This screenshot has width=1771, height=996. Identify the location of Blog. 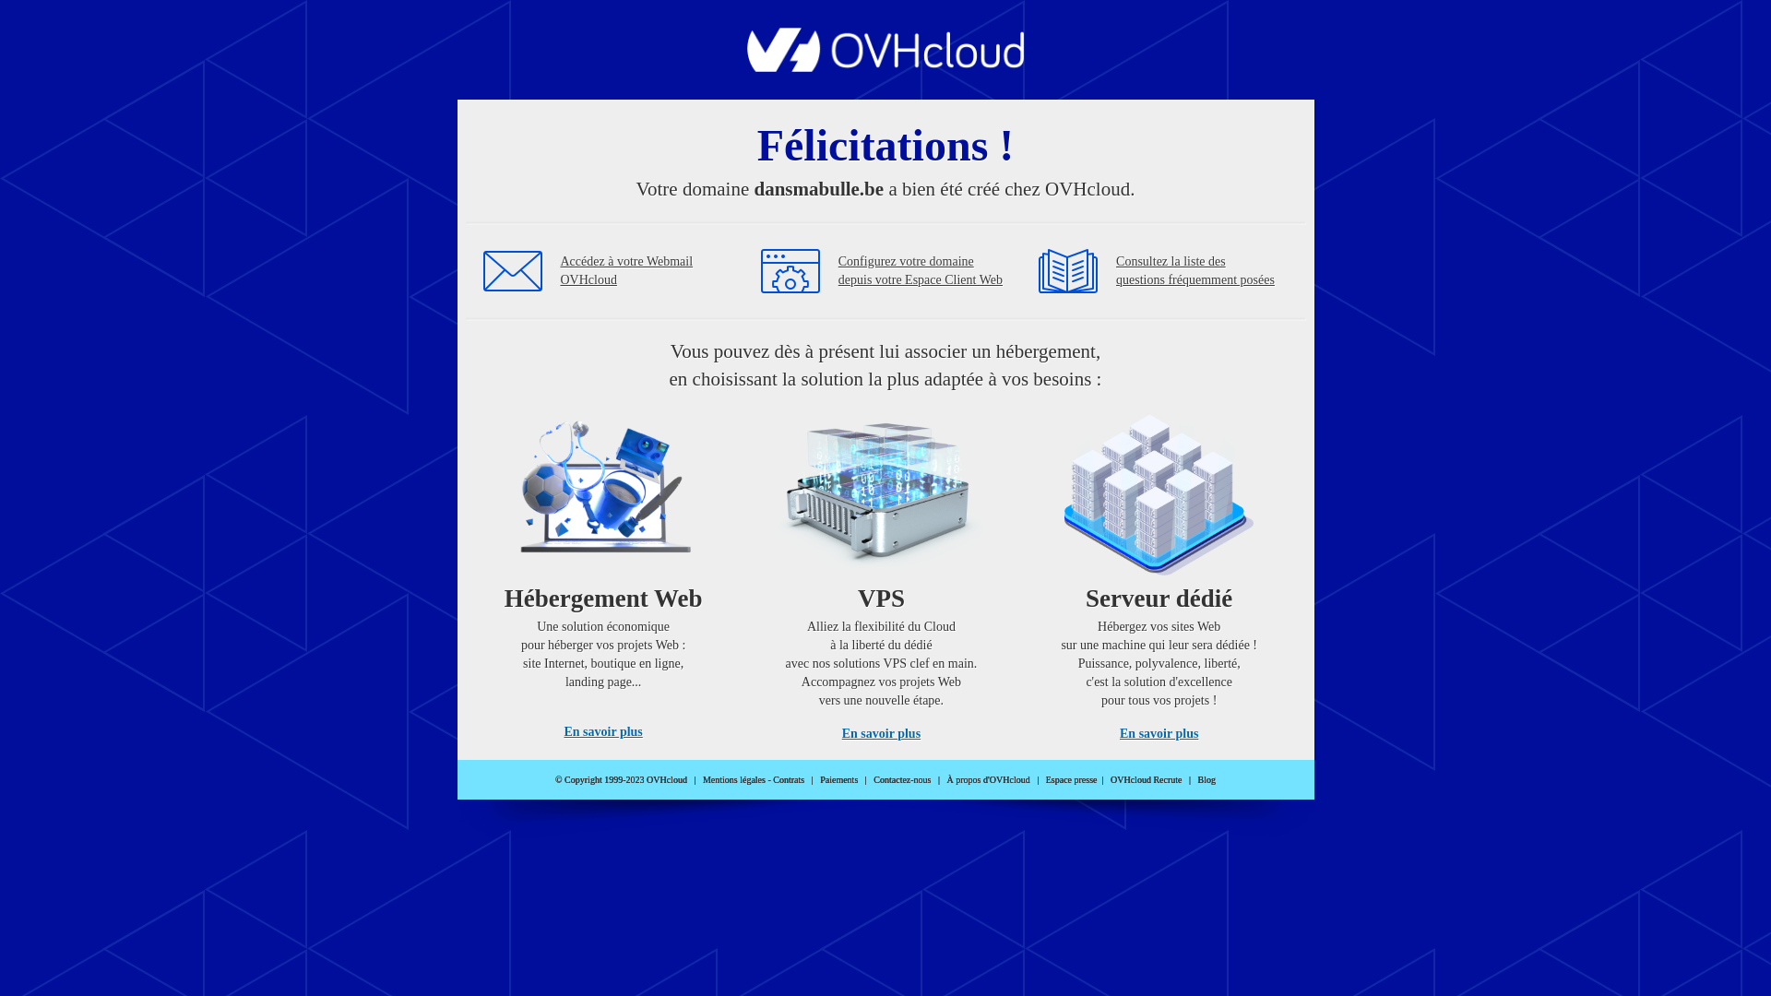
(1206, 780).